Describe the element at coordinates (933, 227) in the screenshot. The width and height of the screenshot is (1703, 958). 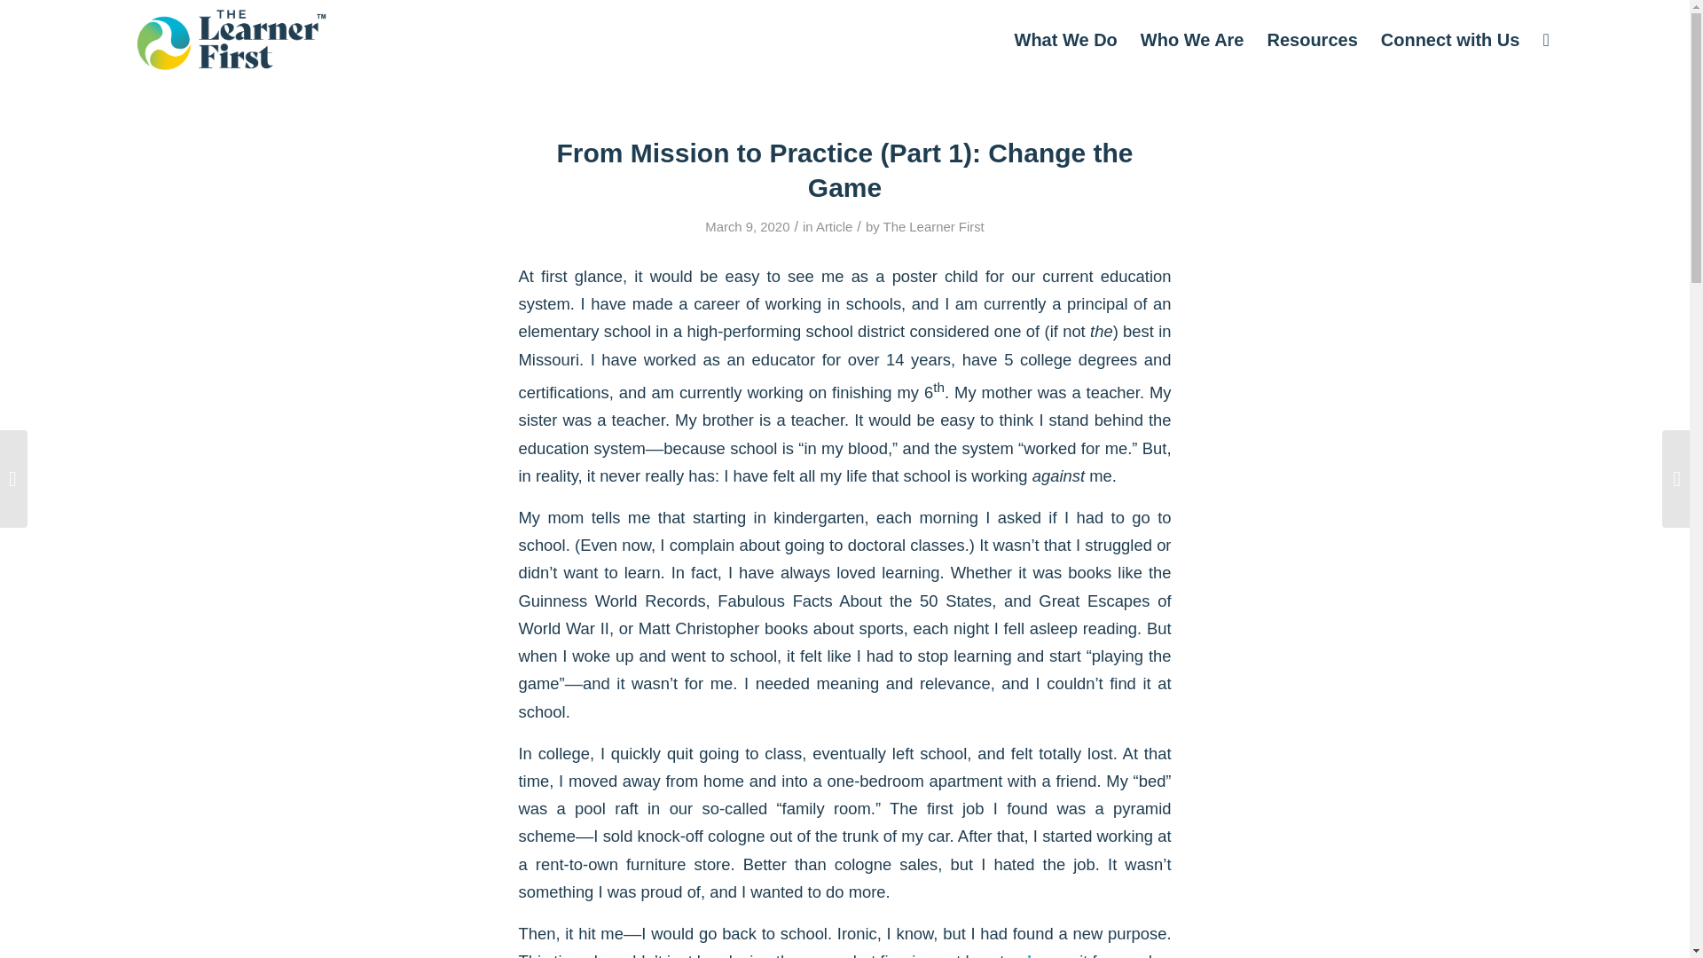
I see `Posts by The Learner First` at that location.